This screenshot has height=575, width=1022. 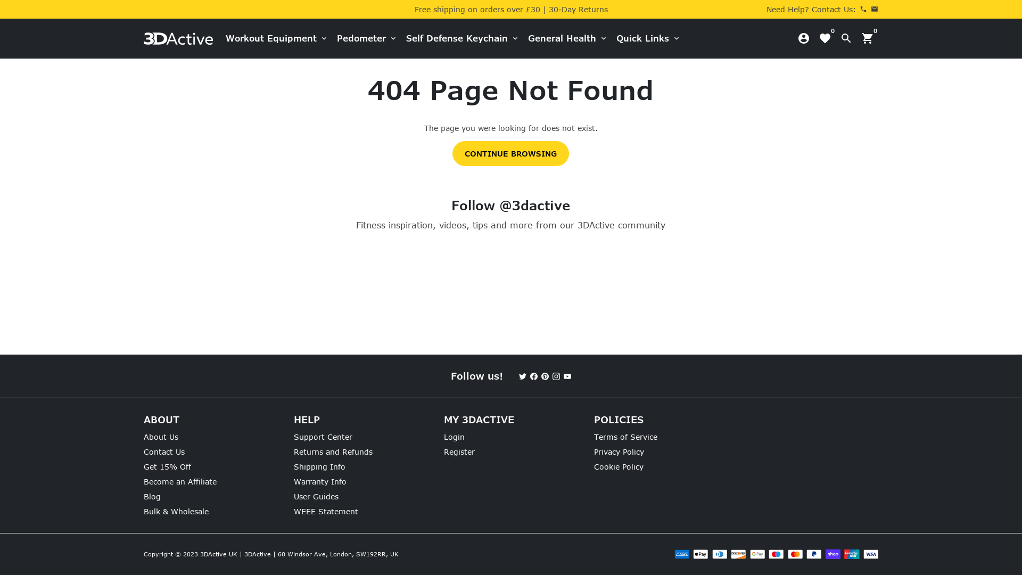 What do you see at coordinates (164, 451) in the screenshot?
I see `Contact Us` at bounding box center [164, 451].